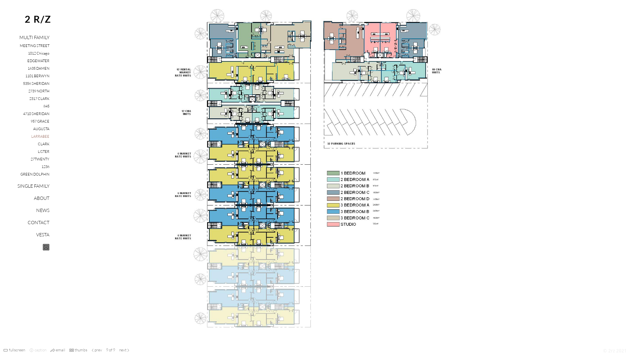 This screenshot has width=632, height=355. What do you see at coordinates (39, 99) in the screenshot?
I see `2317 CLARK` at bounding box center [39, 99].